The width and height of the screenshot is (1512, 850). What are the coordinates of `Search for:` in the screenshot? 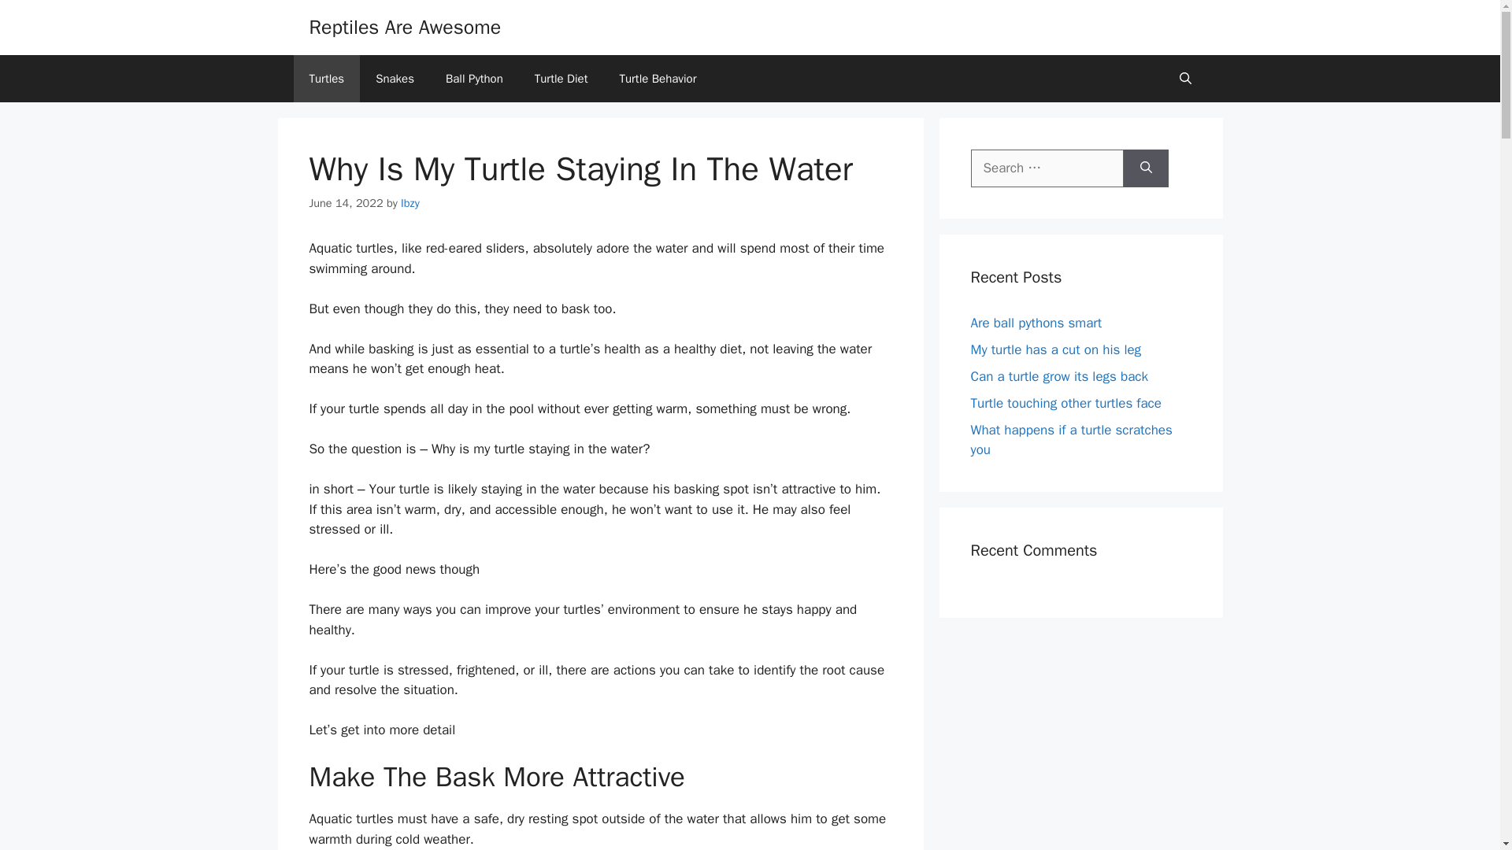 It's located at (1047, 168).